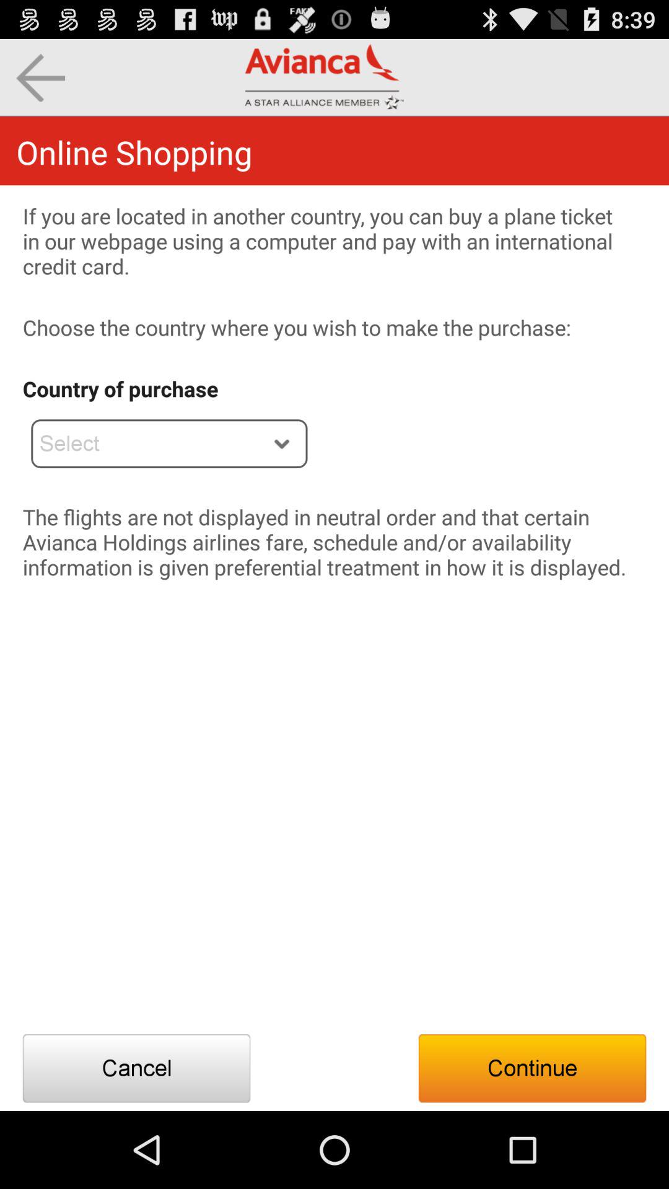 The height and width of the screenshot is (1189, 669). I want to click on goes to the previous page, so click(41, 78).